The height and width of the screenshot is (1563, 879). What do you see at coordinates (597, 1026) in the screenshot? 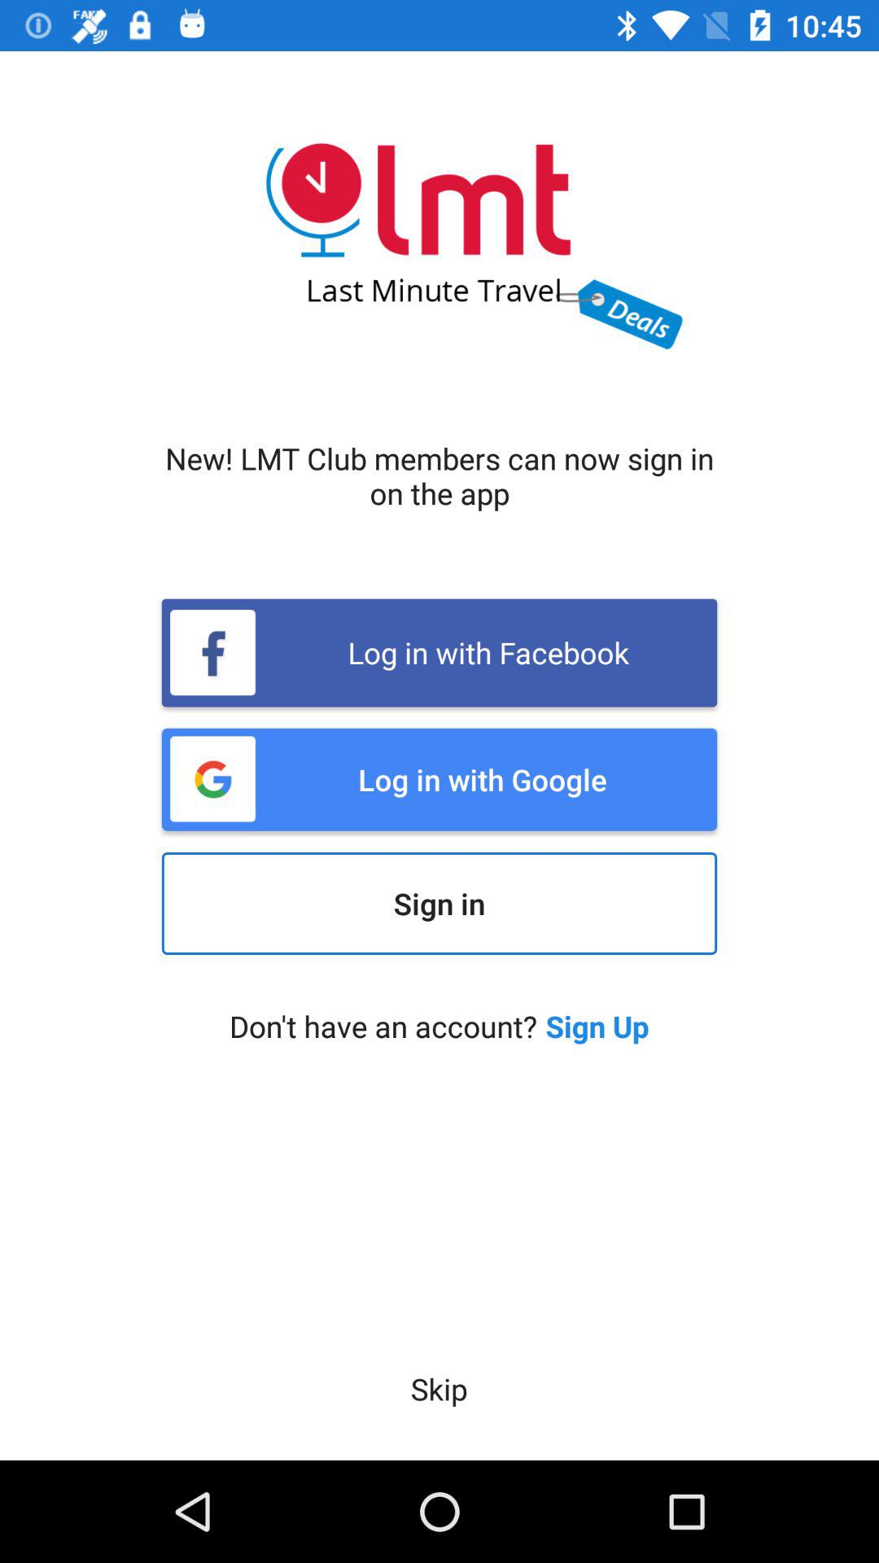
I see `jump until the sign up` at bounding box center [597, 1026].